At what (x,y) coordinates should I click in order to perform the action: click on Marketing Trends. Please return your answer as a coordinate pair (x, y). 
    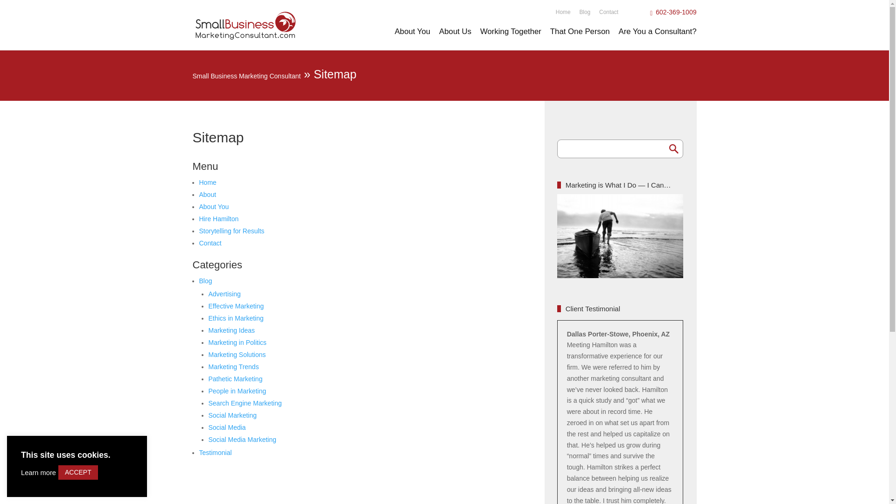
    Looking at the image, I should click on (233, 366).